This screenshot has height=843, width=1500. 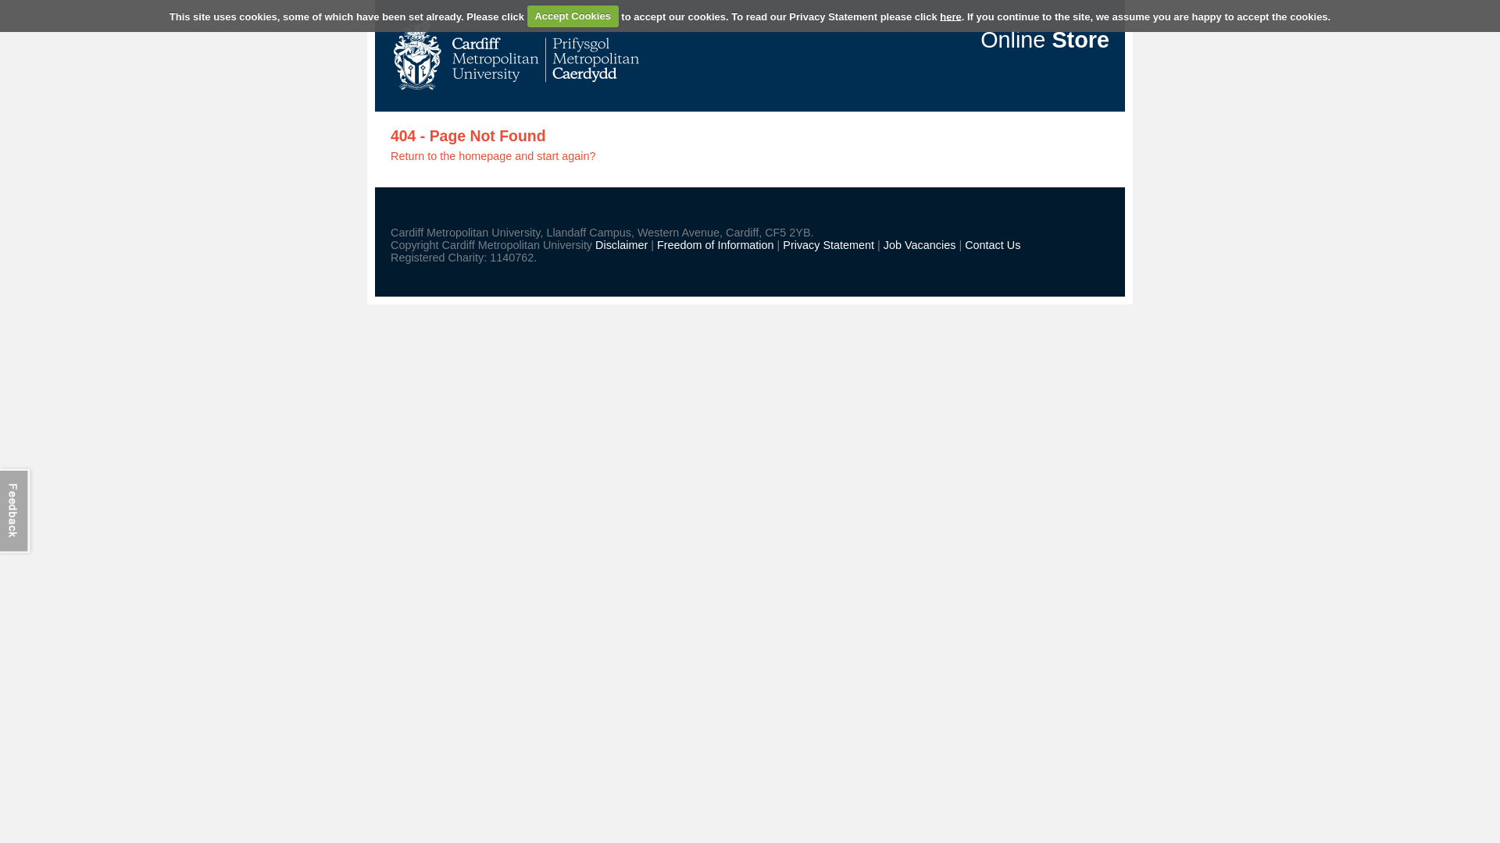 What do you see at coordinates (950, 16) in the screenshot?
I see `here` at bounding box center [950, 16].